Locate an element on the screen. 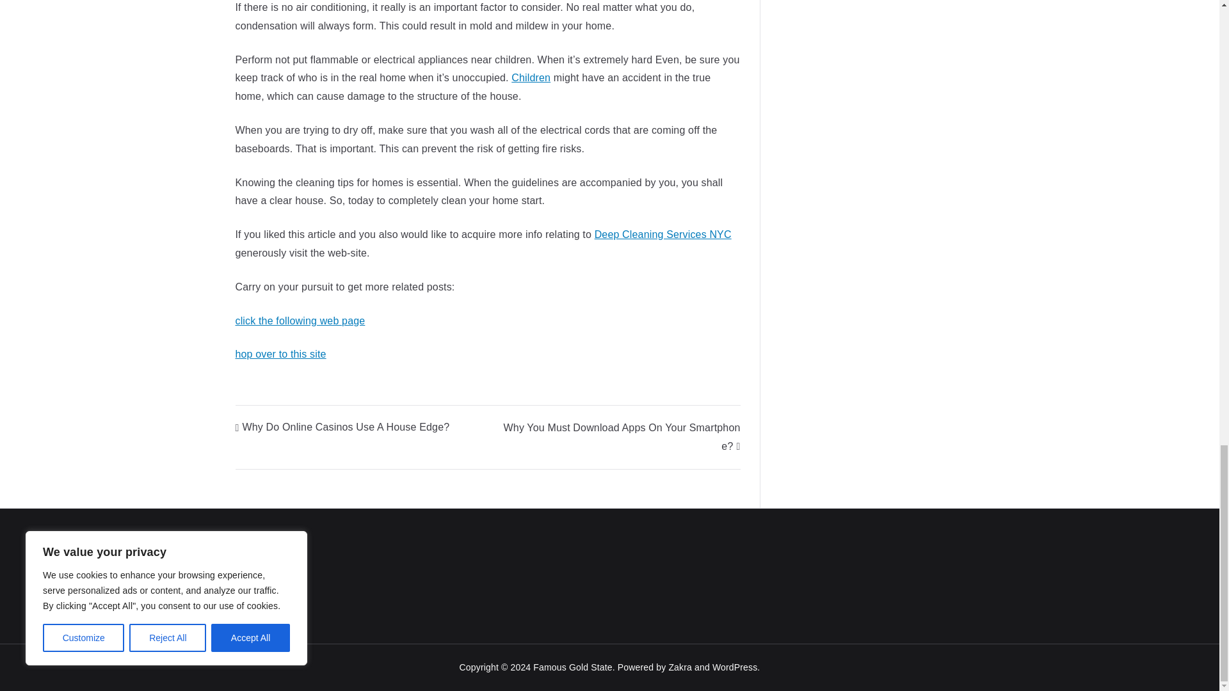 This screenshot has height=691, width=1229. Zakra is located at coordinates (680, 667).